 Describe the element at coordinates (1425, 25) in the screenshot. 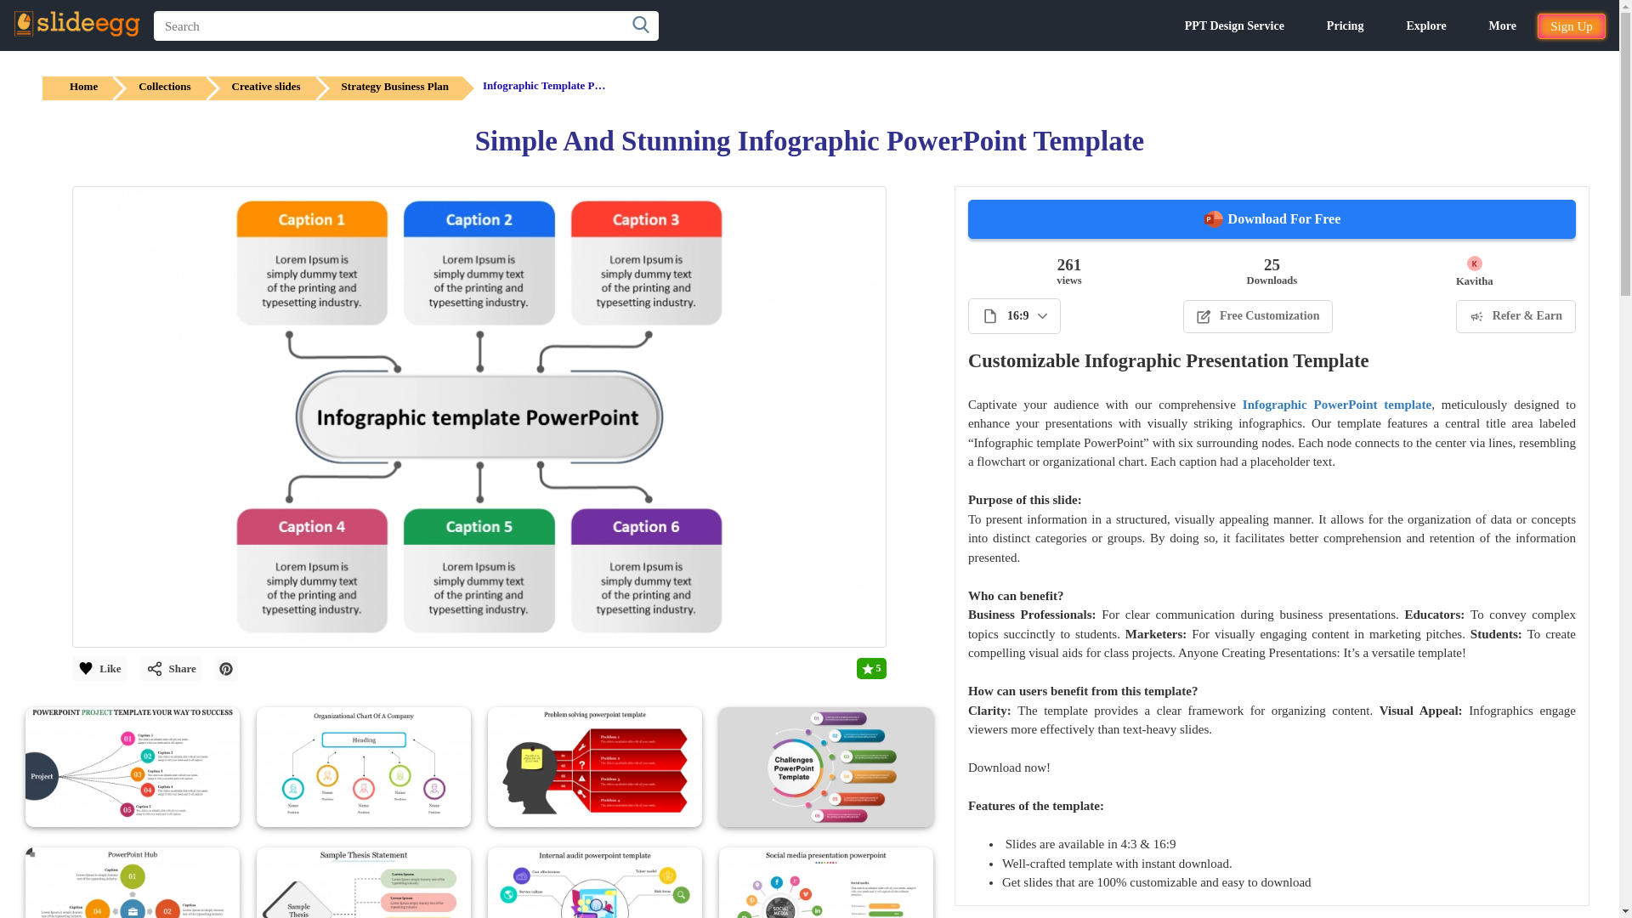

I see `Explore` at that location.